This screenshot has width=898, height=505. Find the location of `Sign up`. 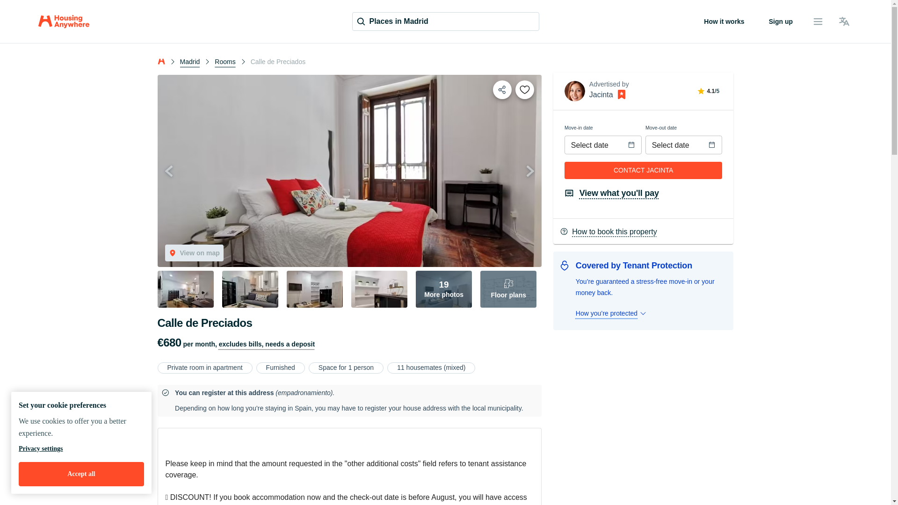

Sign up is located at coordinates (781, 22).